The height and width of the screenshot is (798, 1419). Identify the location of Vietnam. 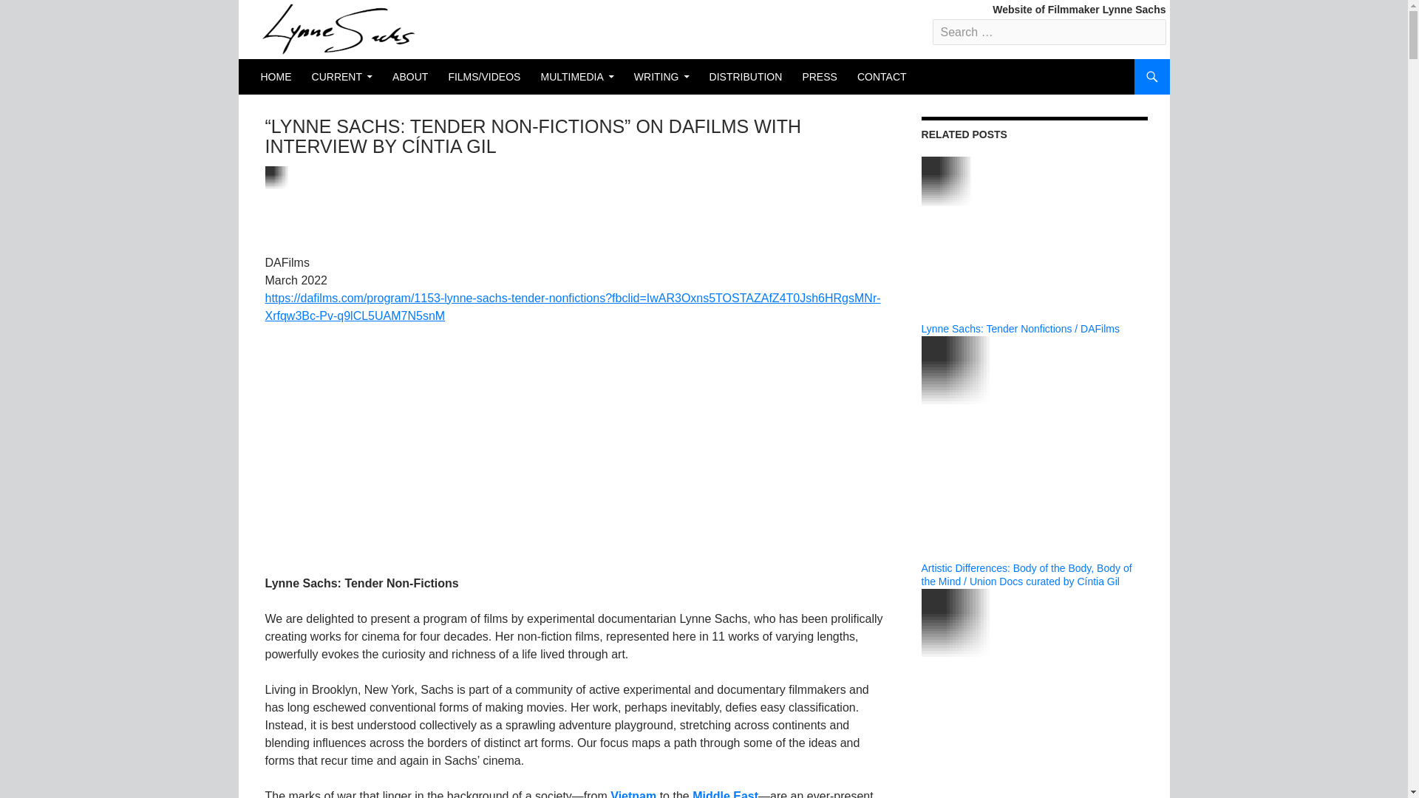
(633, 794).